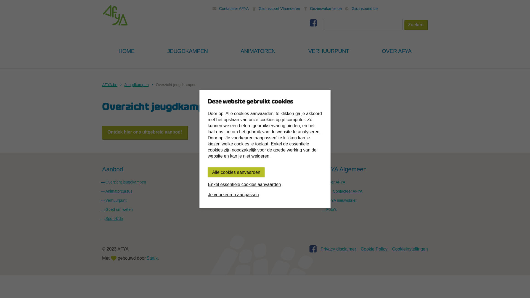  What do you see at coordinates (375, 249) in the screenshot?
I see `Cookie Policy` at bounding box center [375, 249].